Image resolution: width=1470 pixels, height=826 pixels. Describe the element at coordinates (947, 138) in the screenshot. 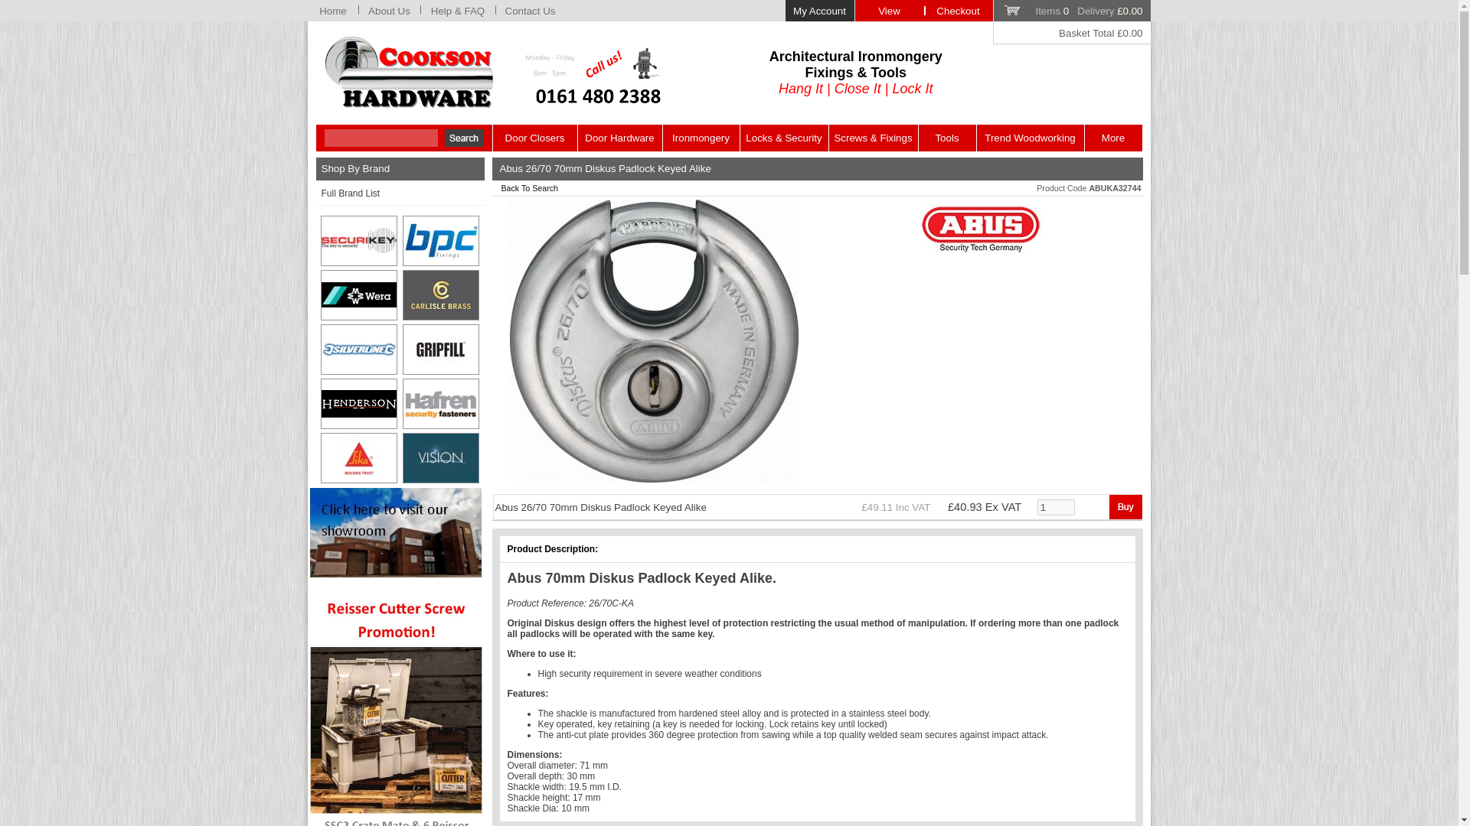

I see `Tools` at that location.